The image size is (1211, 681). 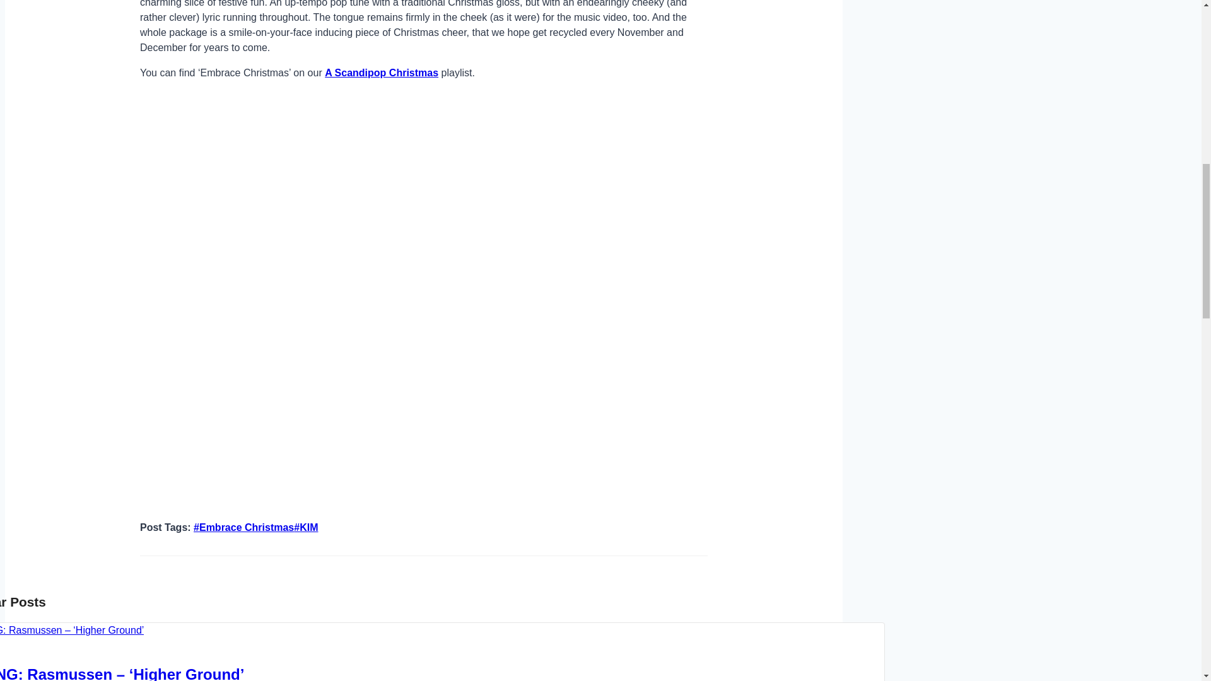 I want to click on A Scandipop Christmas, so click(x=381, y=73).